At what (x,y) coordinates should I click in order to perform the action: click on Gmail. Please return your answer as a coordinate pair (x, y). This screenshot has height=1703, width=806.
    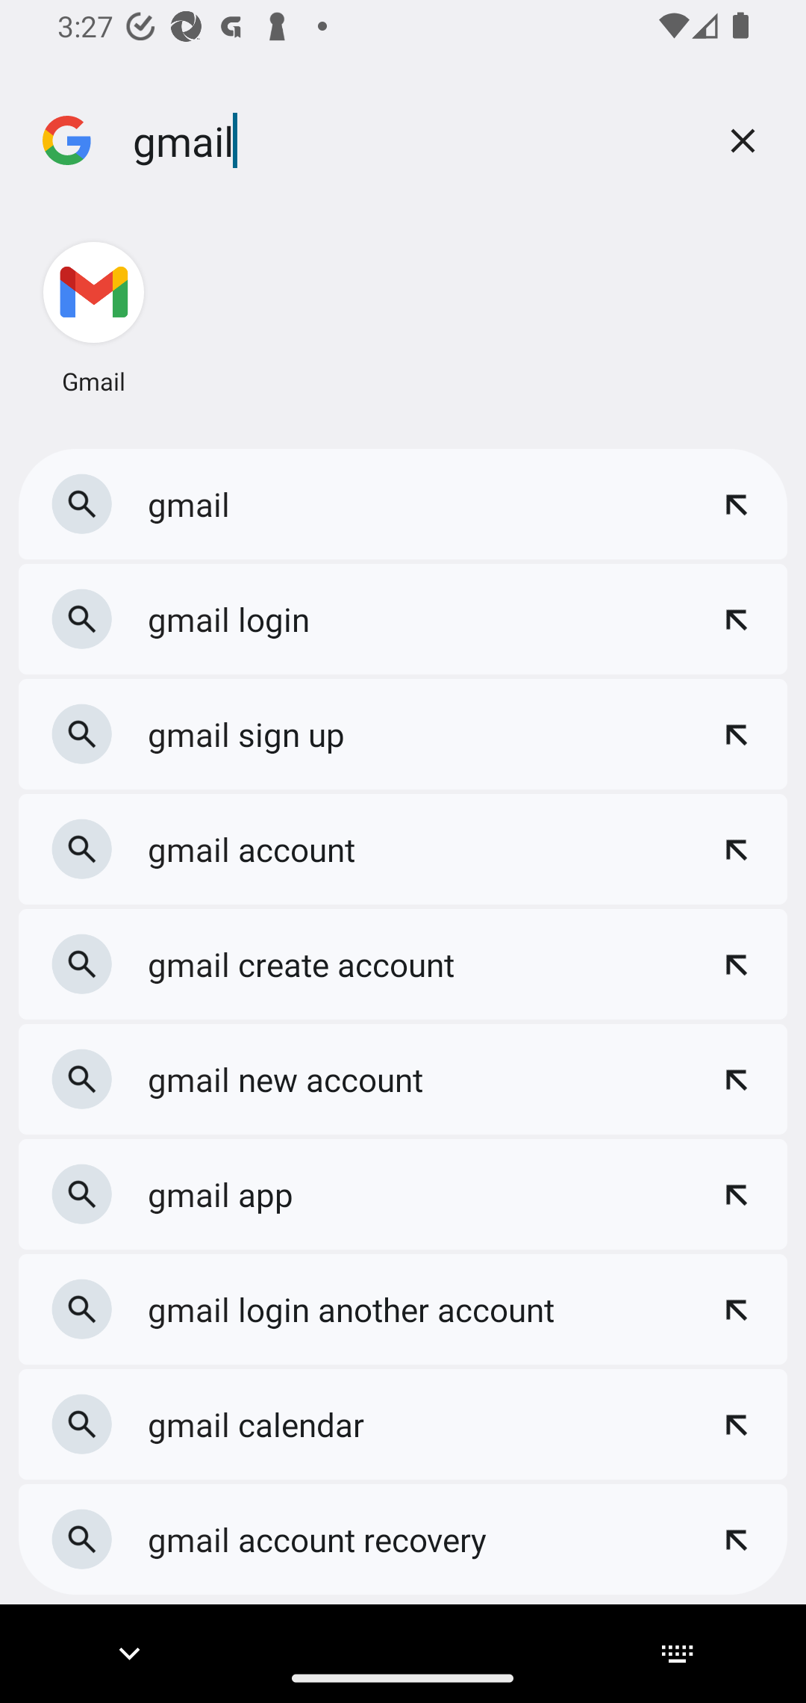
    Looking at the image, I should click on (93, 317).